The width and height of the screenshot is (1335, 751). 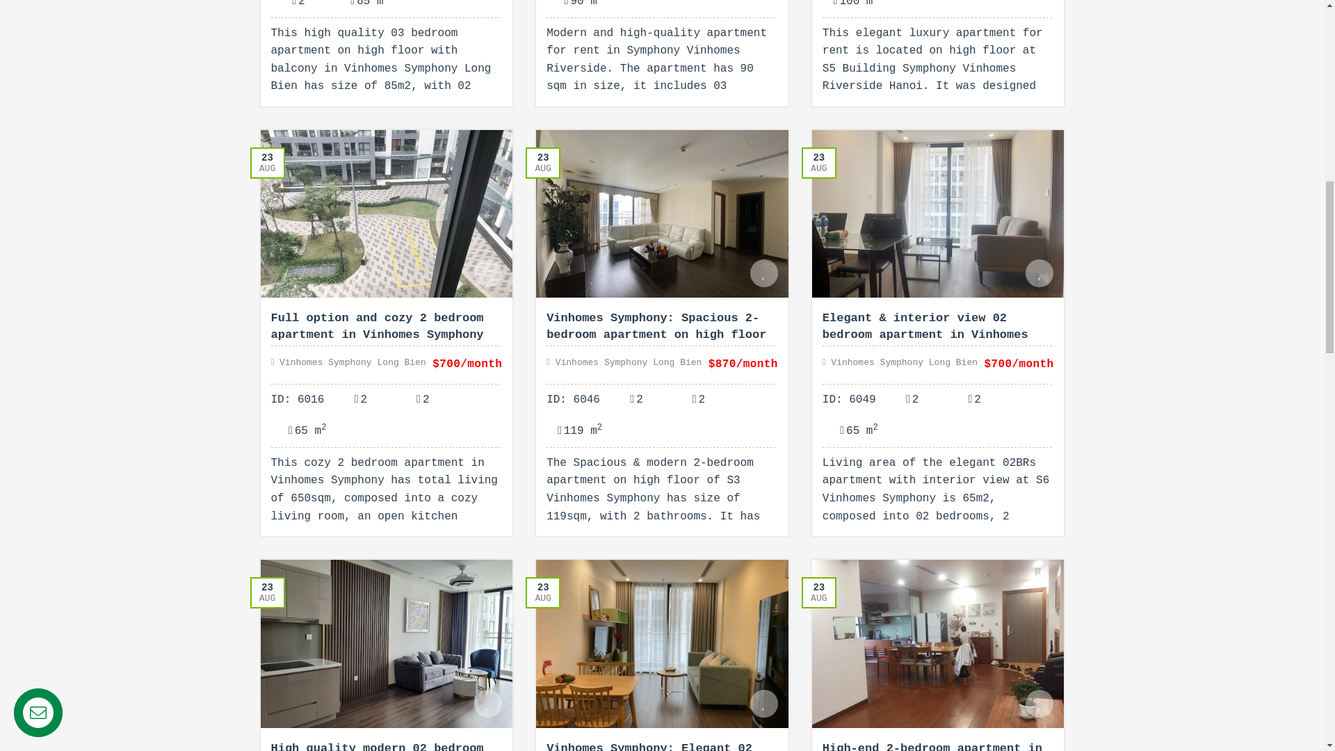 I want to click on Living Area, so click(x=574, y=8).